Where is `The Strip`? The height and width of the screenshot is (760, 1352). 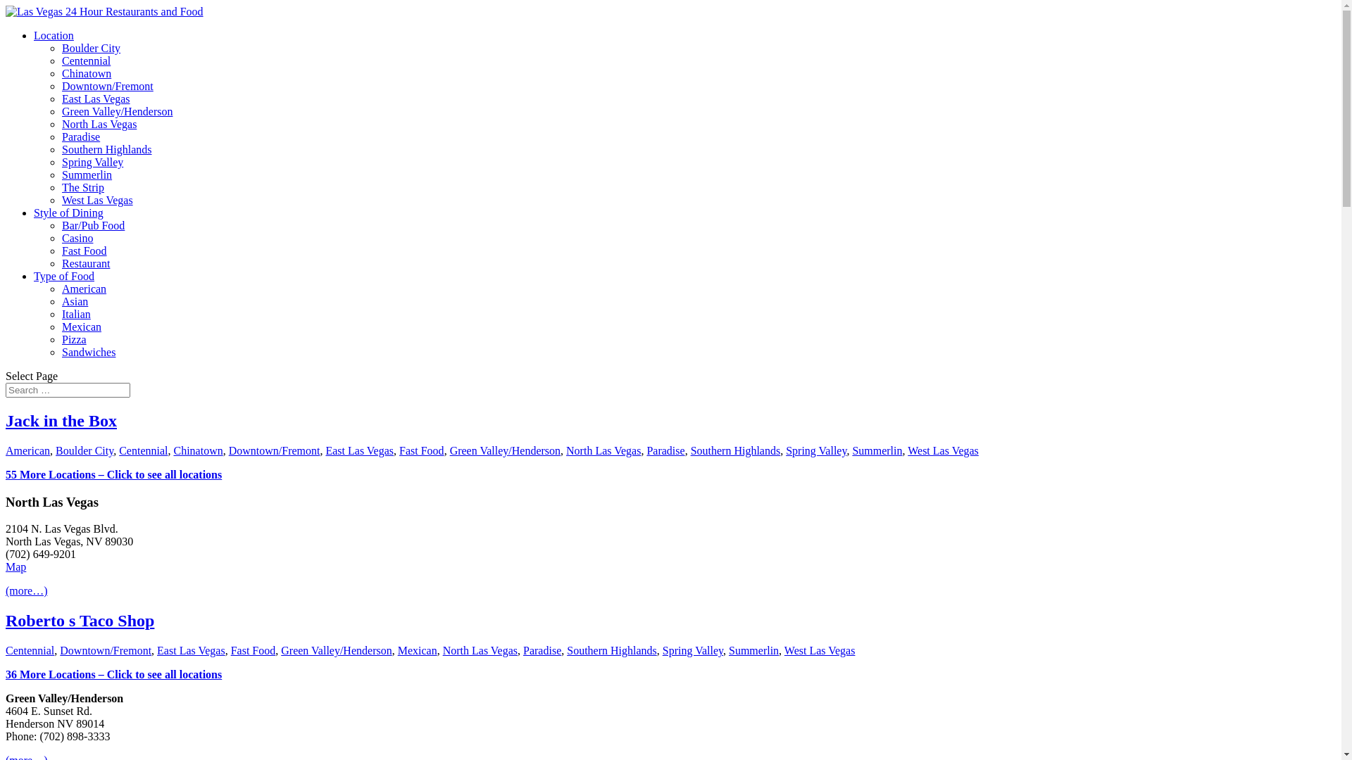
The Strip is located at coordinates (83, 187).